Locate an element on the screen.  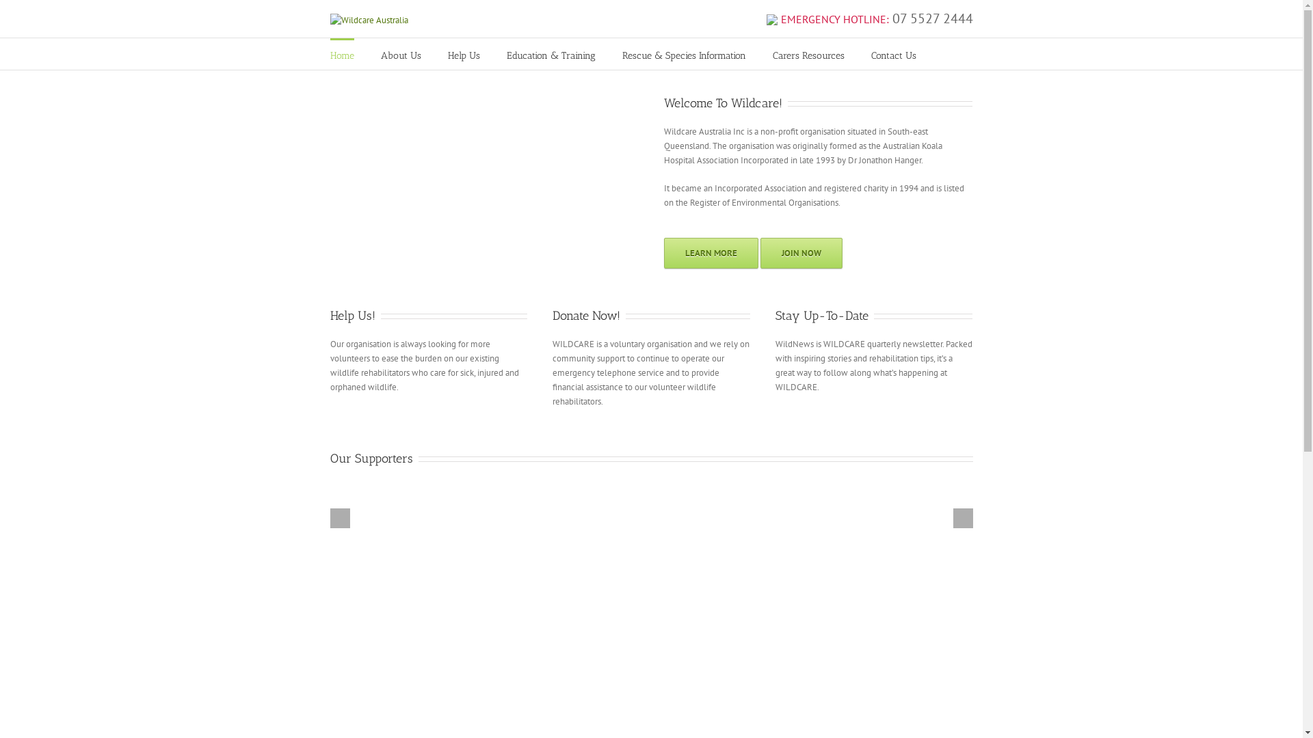
Help Us is located at coordinates (464, 55).